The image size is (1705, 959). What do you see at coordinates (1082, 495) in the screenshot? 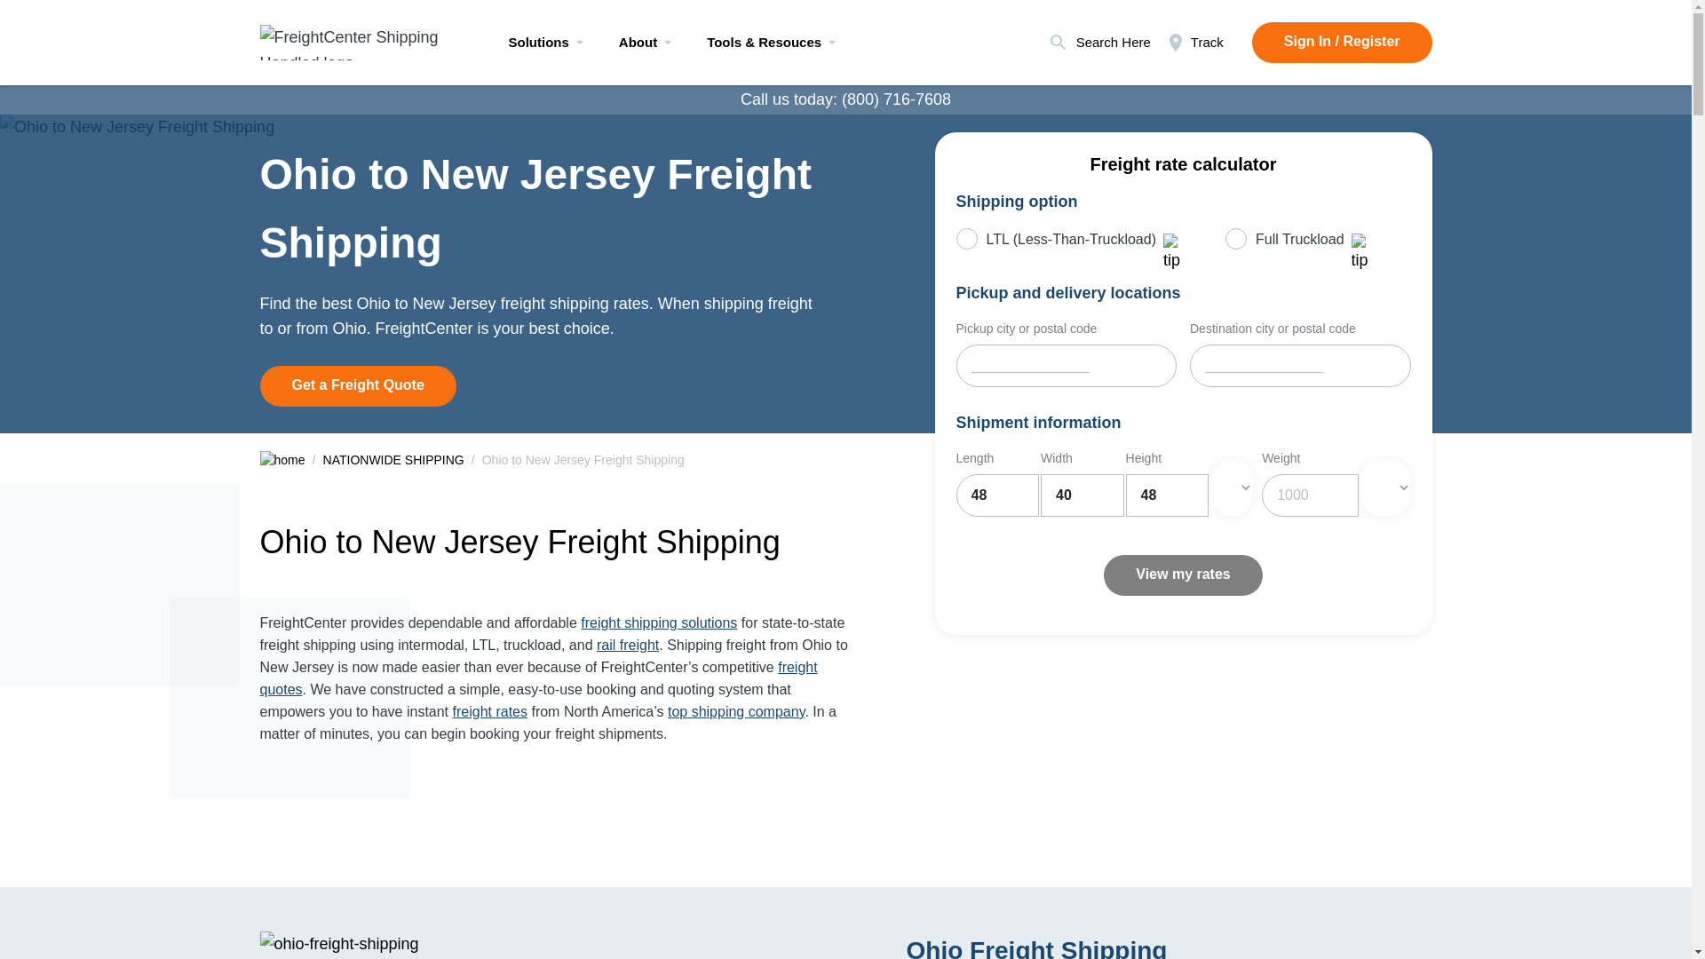
I see `40` at bounding box center [1082, 495].